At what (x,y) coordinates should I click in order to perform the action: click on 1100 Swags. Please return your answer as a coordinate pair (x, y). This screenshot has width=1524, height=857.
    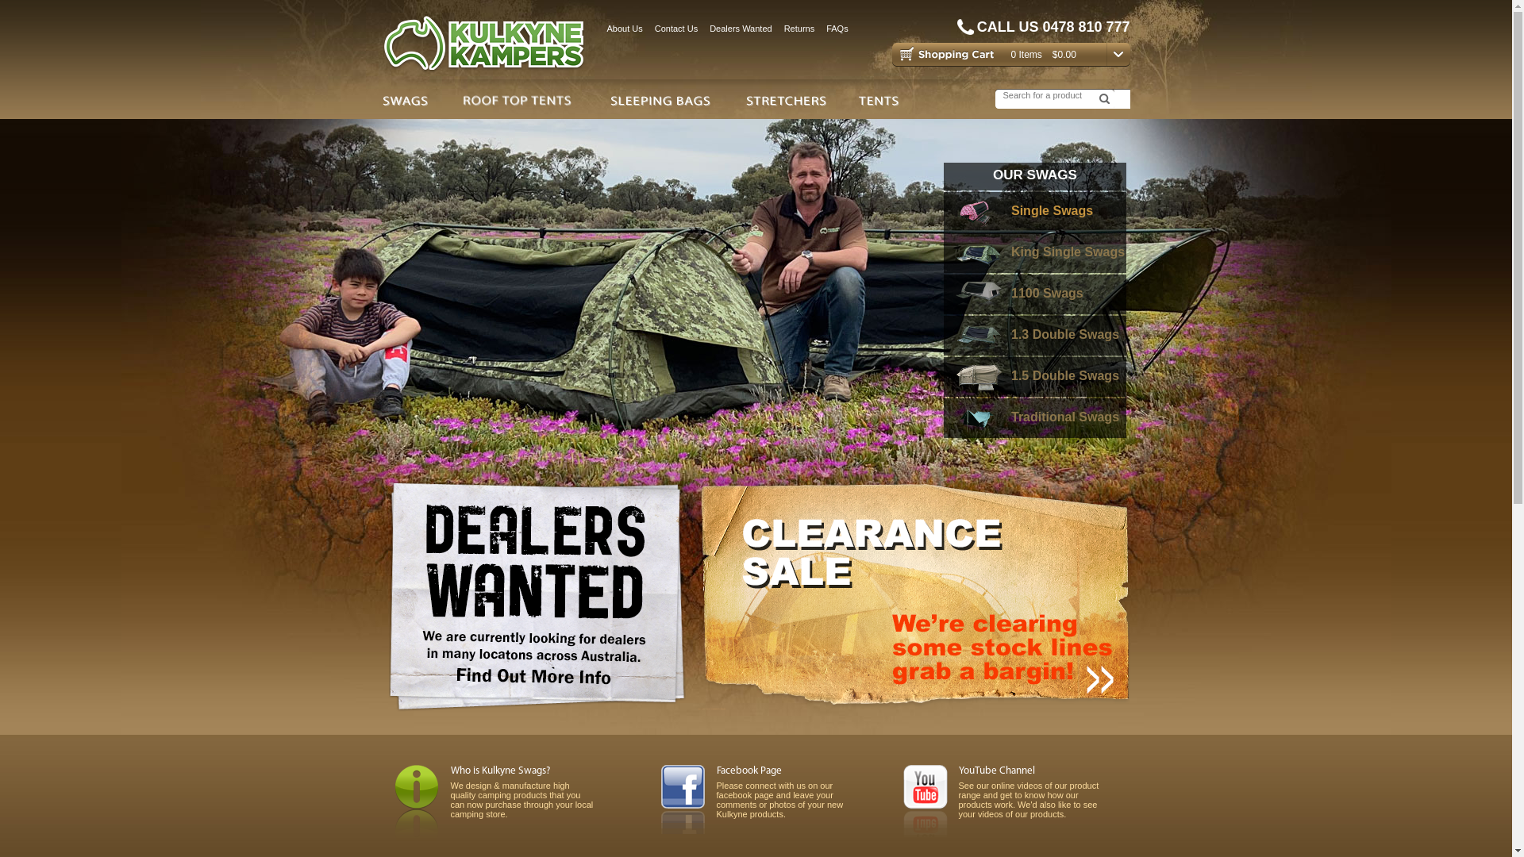
    Looking at the image, I should click on (1035, 294).